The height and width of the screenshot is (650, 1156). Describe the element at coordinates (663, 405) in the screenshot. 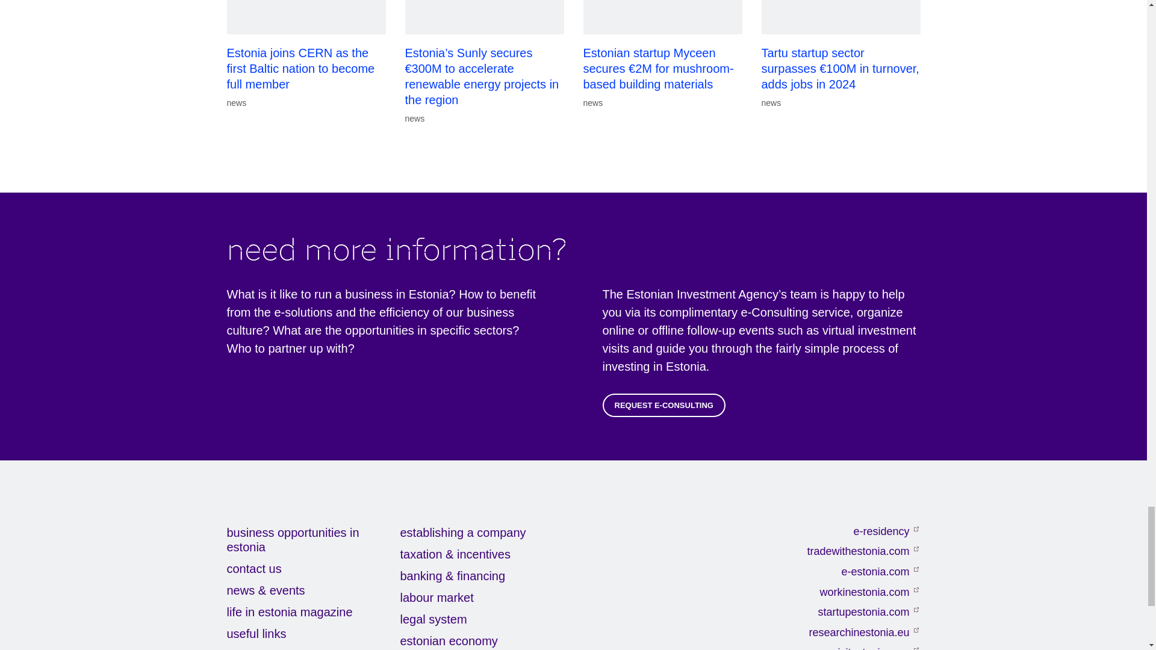

I see `REQUEST E-CONSULTING` at that location.